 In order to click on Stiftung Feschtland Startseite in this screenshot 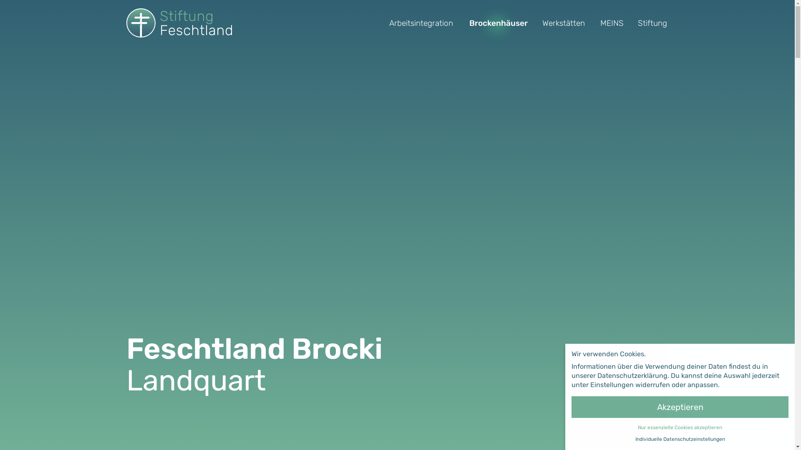, I will do `click(179, 23)`.